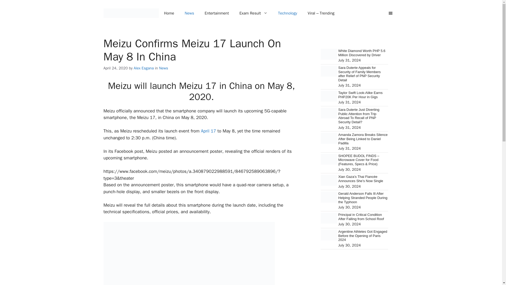  I want to click on View all posts by Alex Esgana, so click(143, 68).